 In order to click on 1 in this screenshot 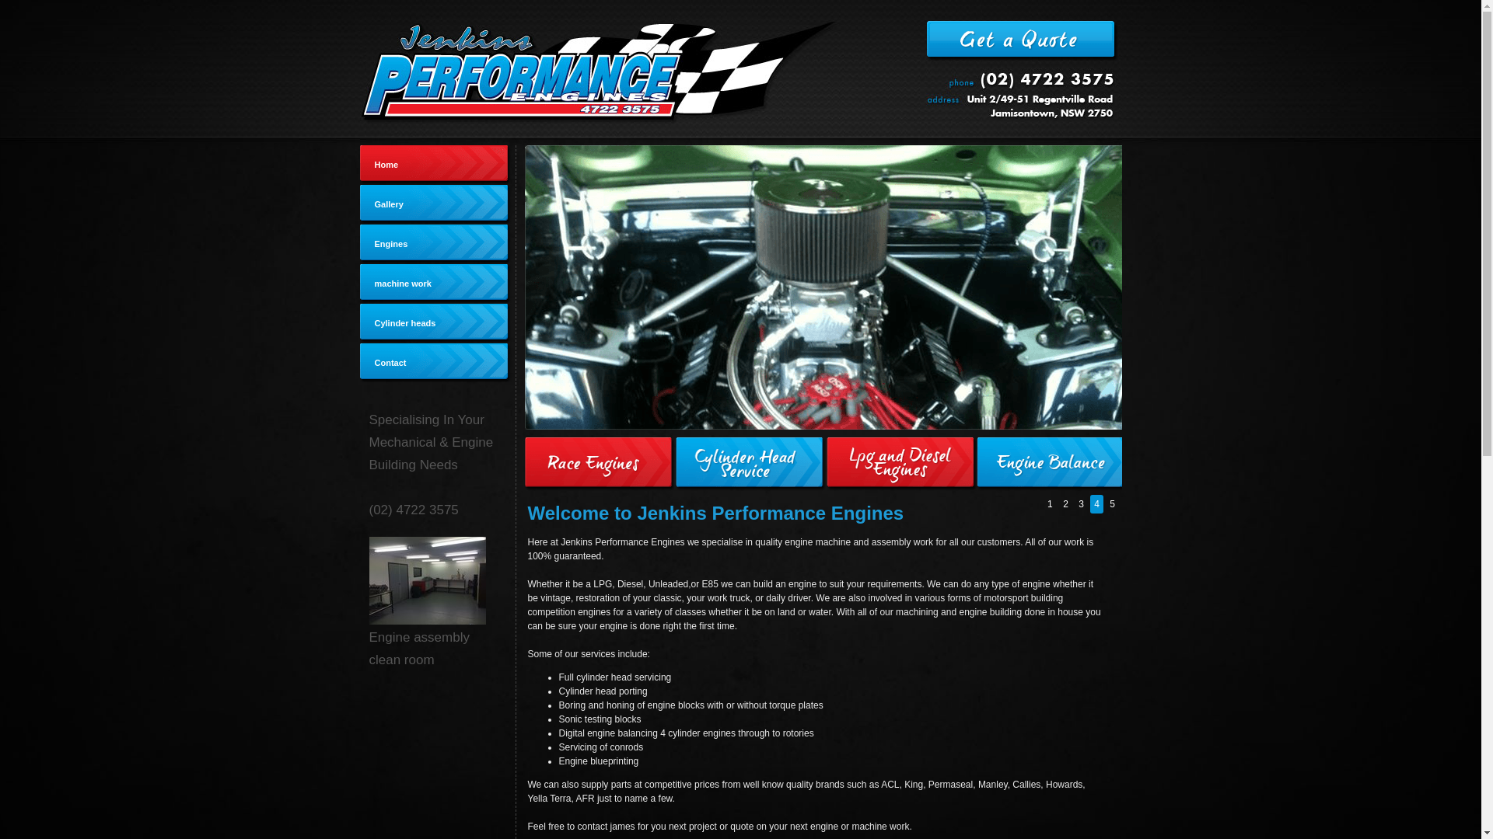, I will do `click(1050, 504)`.